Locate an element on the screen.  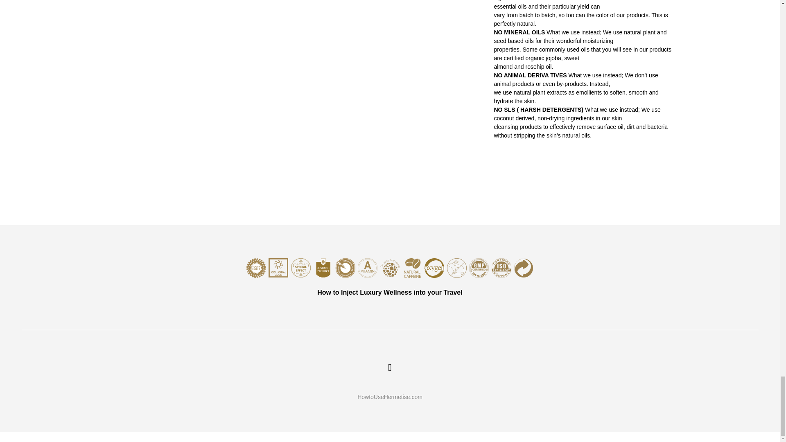
How to Inject Luxury Wellness into your Travel is located at coordinates (389, 287).